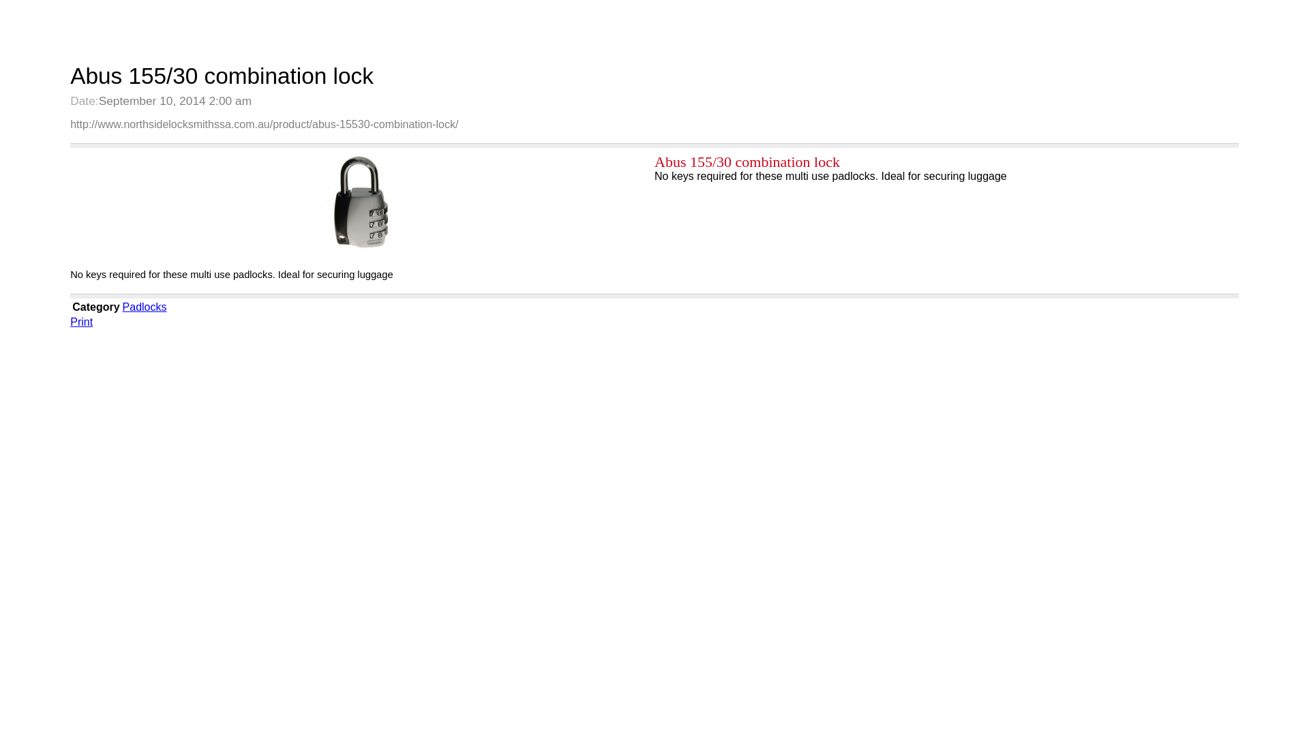  What do you see at coordinates (145, 307) in the screenshot?
I see `Padlocks` at bounding box center [145, 307].